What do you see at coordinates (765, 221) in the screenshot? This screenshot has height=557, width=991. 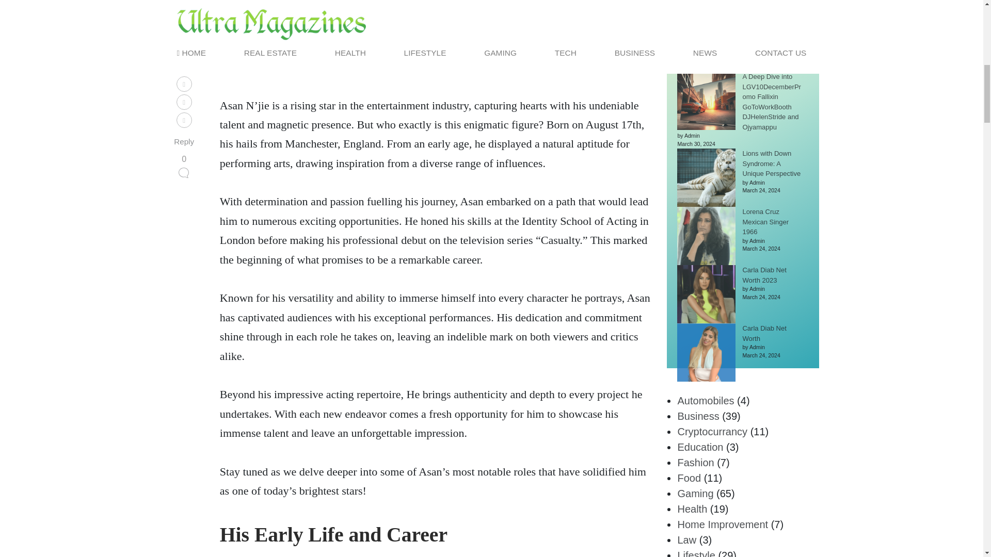 I see `Lorena Cruz Mexican Singer 1966` at bounding box center [765, 221].